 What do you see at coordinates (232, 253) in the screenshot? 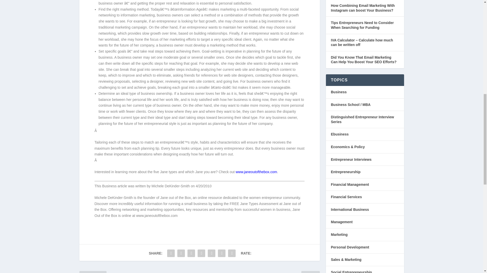
I see `Share "Best of the Janes: Planning for the Future" via Print` at bounding box center [232, 253].